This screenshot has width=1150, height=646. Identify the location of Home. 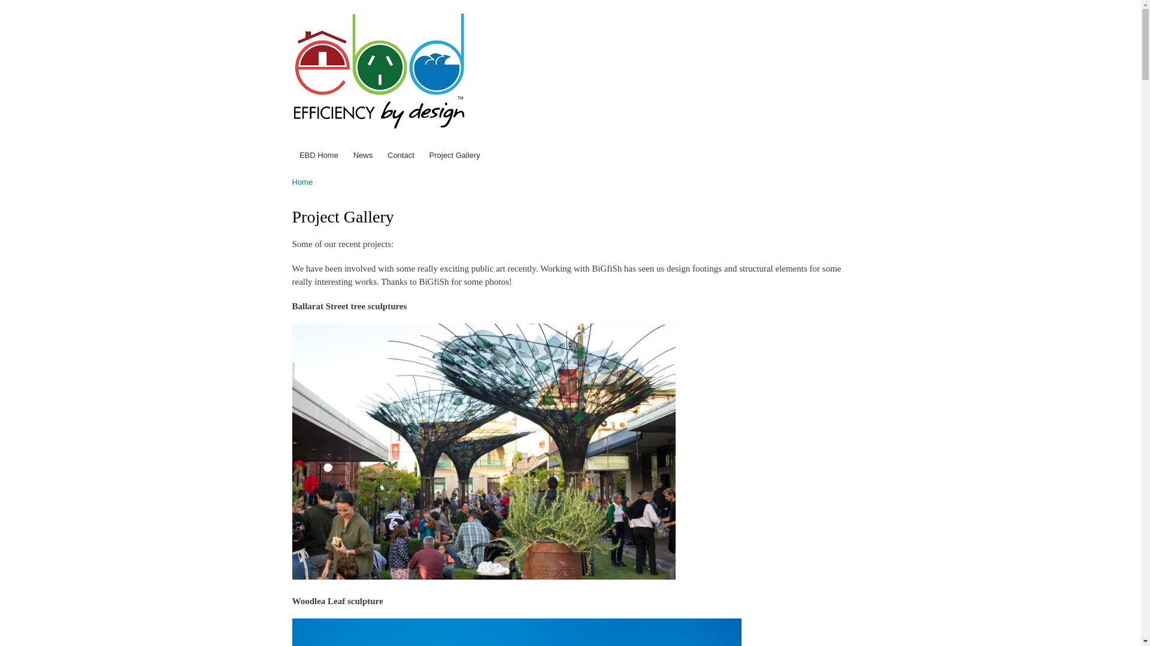
(303, 182).